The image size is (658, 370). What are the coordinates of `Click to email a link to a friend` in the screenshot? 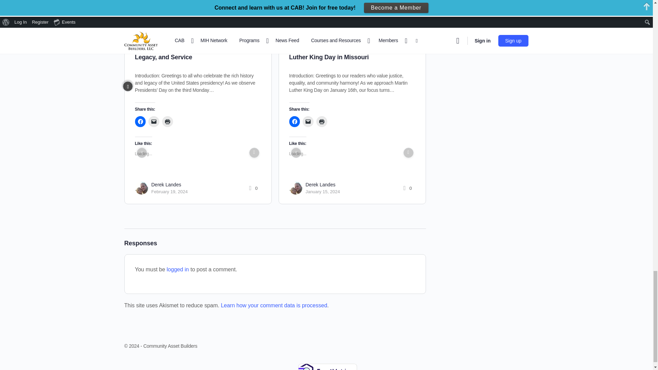 It's located at (154, 122).